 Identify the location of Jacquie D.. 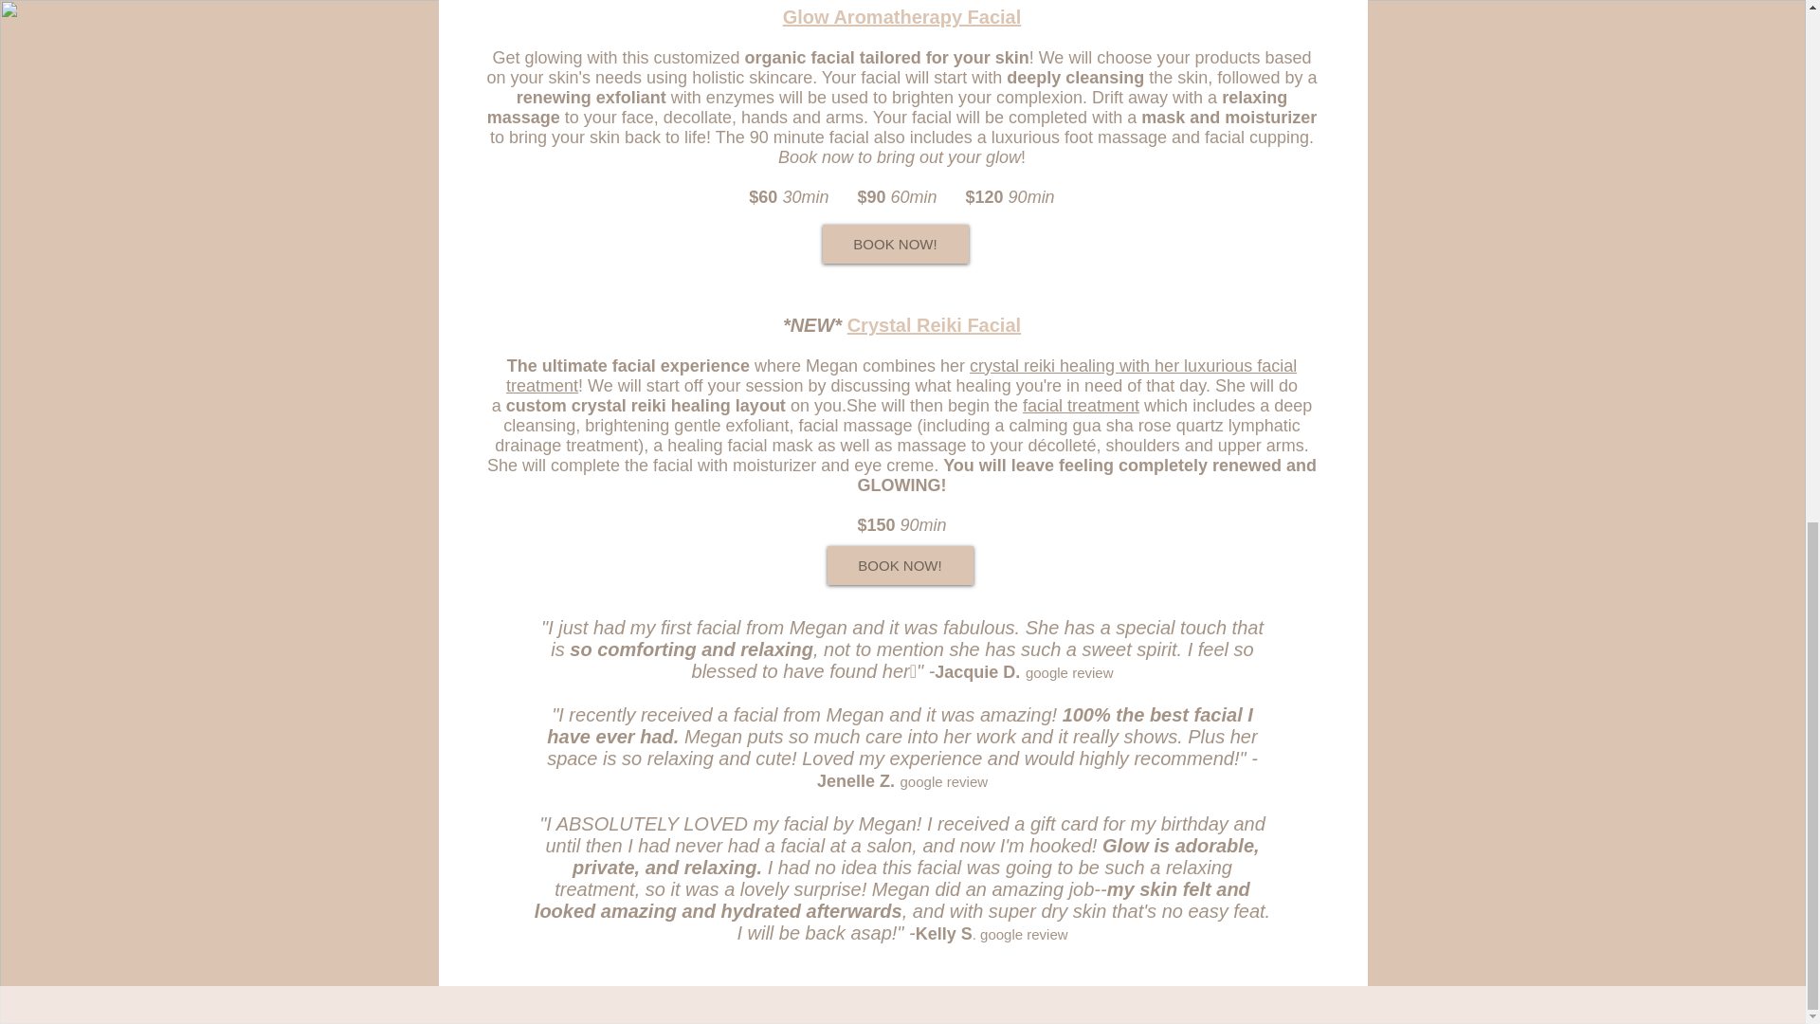
(976, 671).